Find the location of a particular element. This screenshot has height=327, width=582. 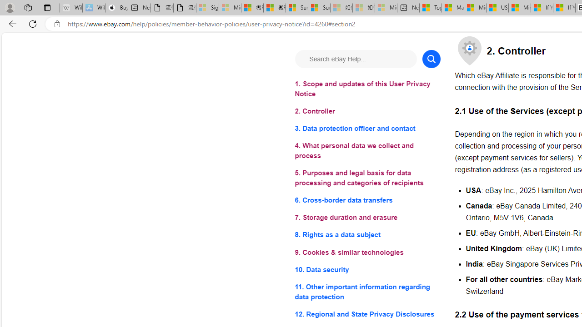

12. Regional and State Privacy Disclosures is located at coordinates (367, 313).